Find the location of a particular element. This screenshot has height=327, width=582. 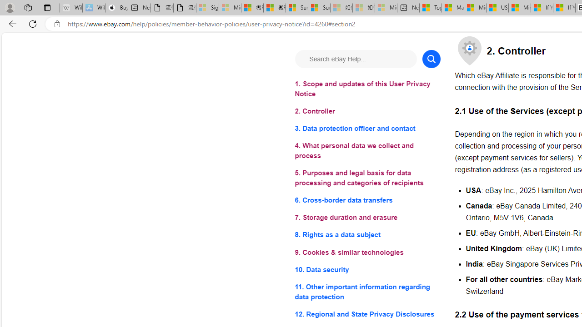

12. Regional and State Privacy Disclosures is located at coordinates (367, 313).